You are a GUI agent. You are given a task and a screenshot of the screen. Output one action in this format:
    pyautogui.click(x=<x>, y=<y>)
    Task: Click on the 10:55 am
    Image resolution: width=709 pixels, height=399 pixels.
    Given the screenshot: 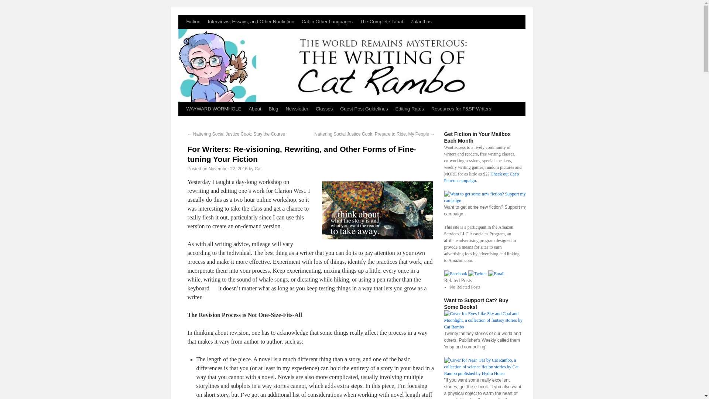 What is the action you would take?
    pyautogui.click(x=228, y=169)
    